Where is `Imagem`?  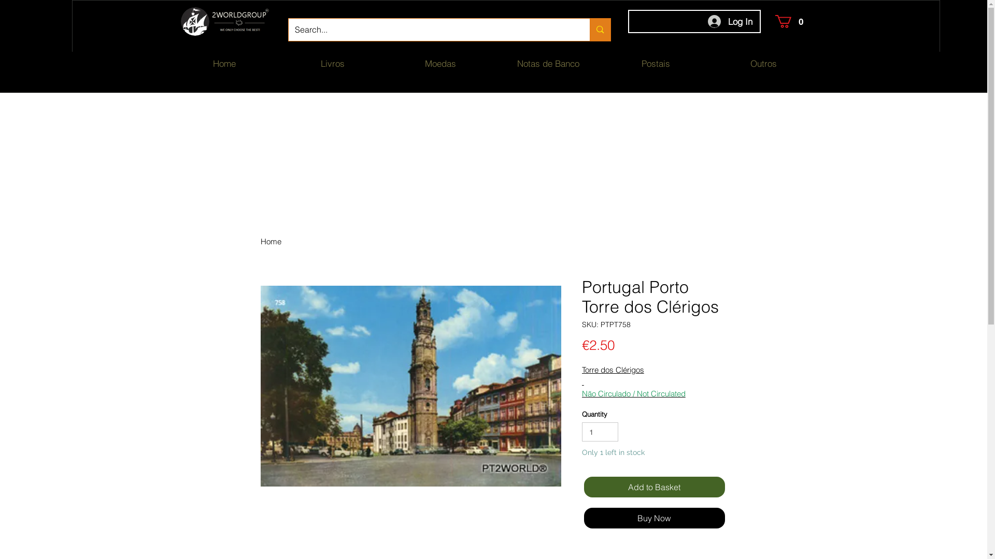 Imagem is located at coordinates (239, 22).